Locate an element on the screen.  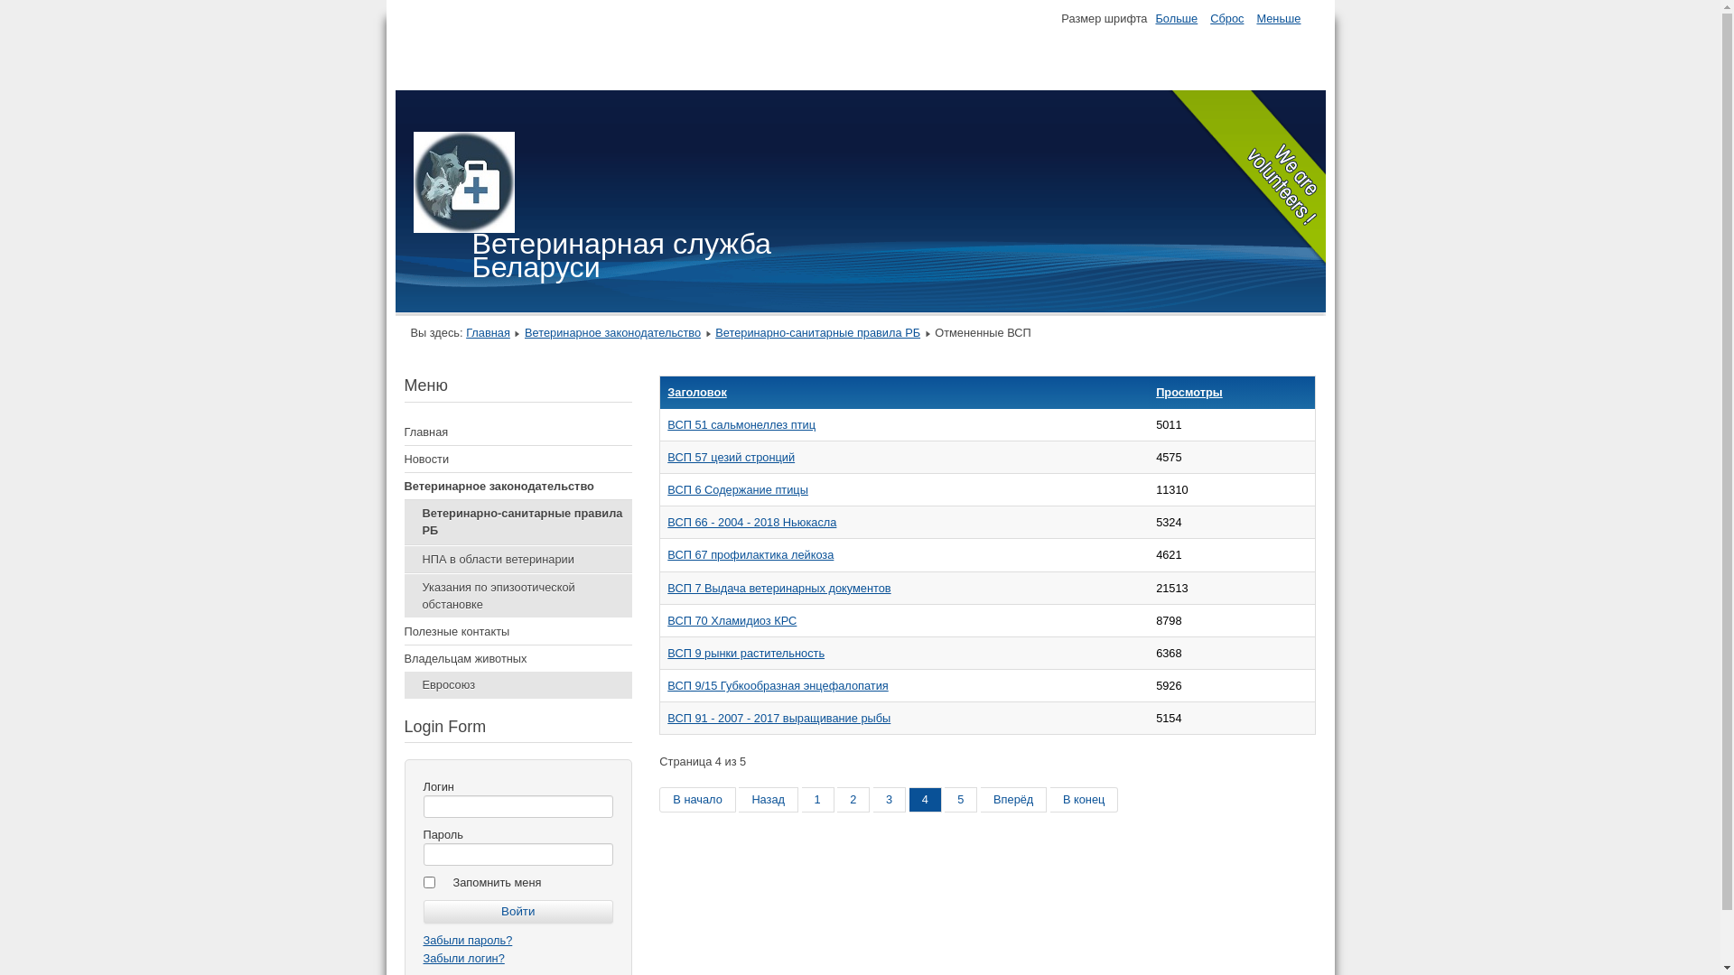
3 is located at coordinates (889, 800).